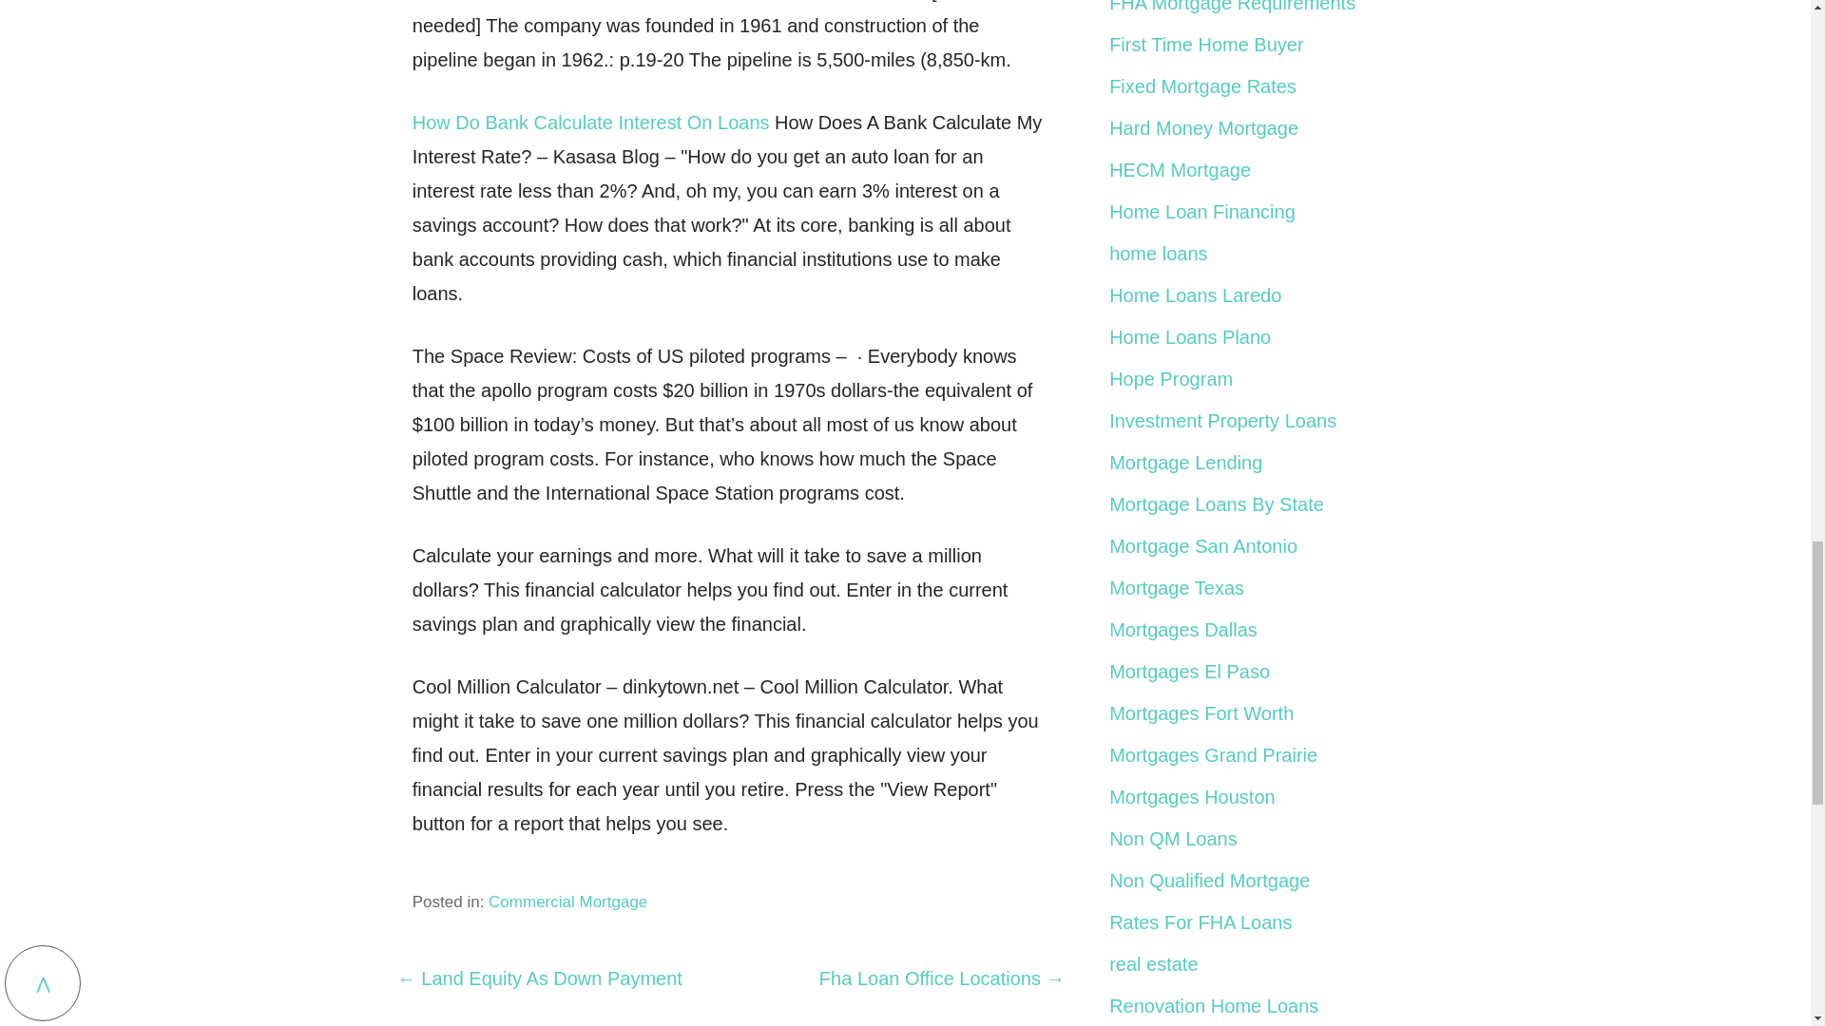 This screenshot has height=1026, width=1825. What do you see at coordinates (591, 122) in the screenshot?
I see `How Do Bank Calculate Interest On Loans` at bounding box center [591, 122].